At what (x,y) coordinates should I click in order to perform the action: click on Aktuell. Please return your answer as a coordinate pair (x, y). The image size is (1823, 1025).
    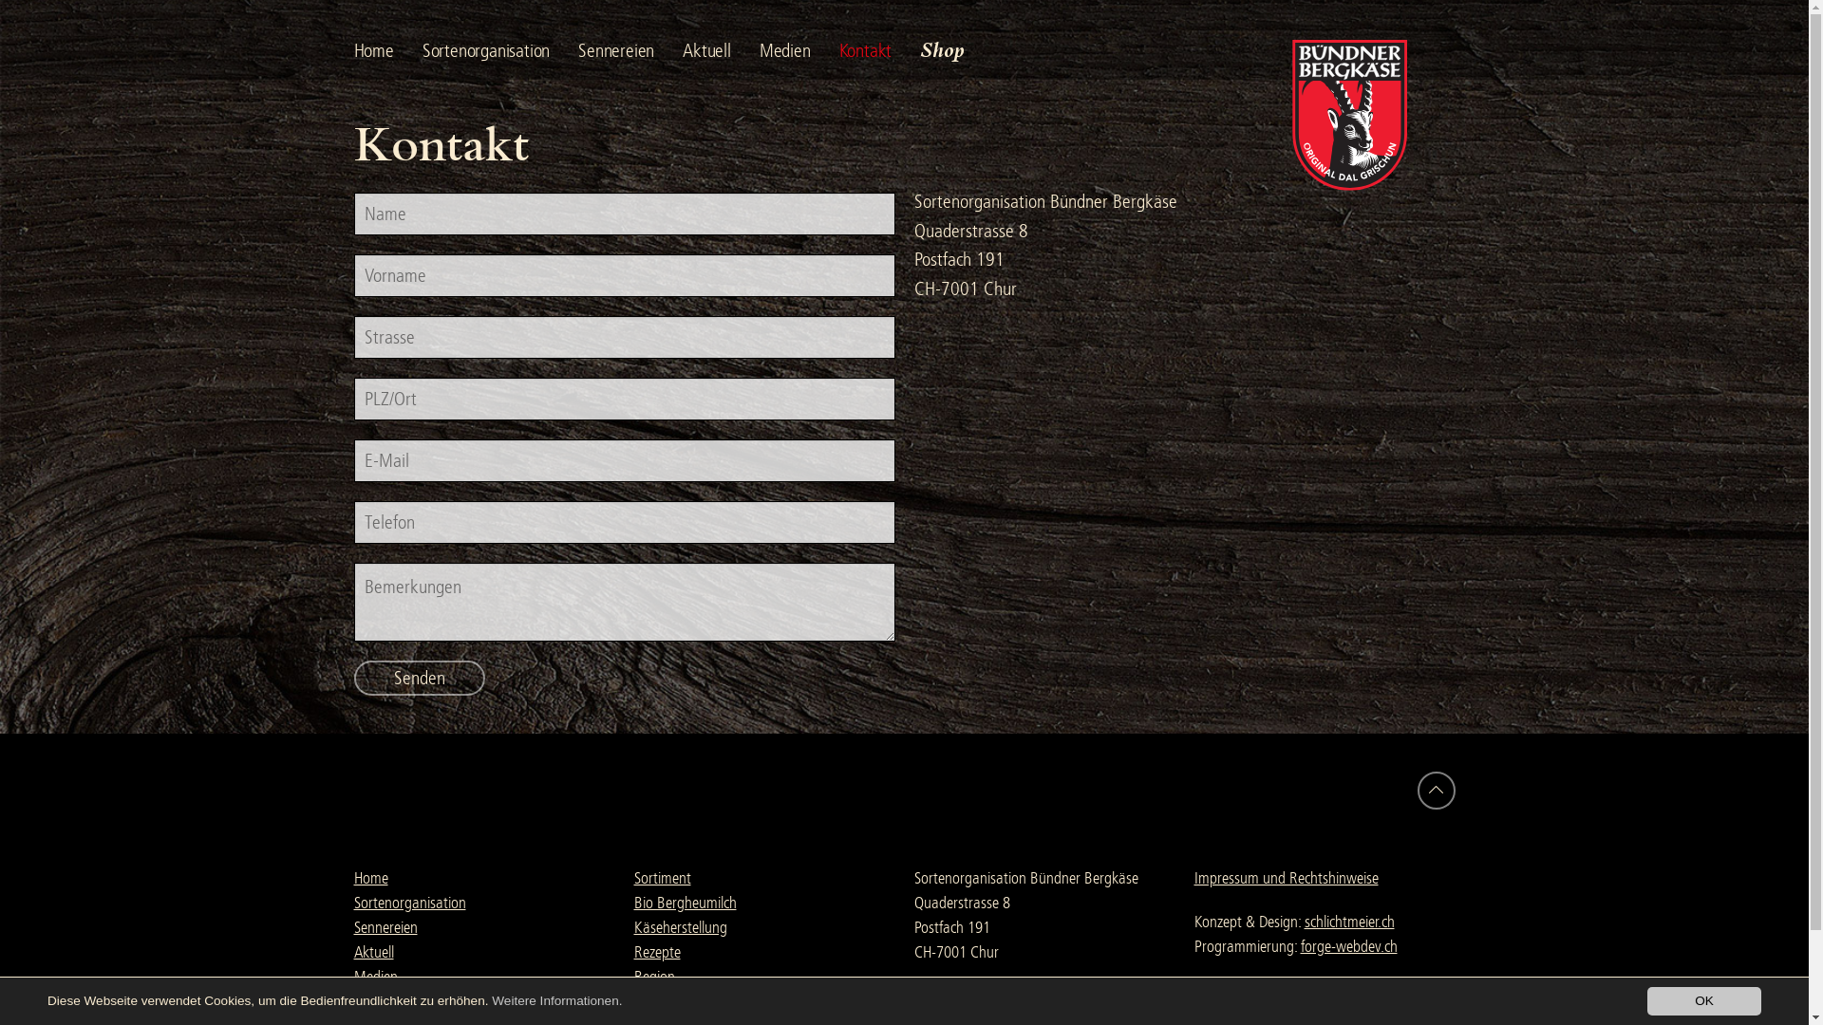
    Looking at the image, I should click on (722, 51).